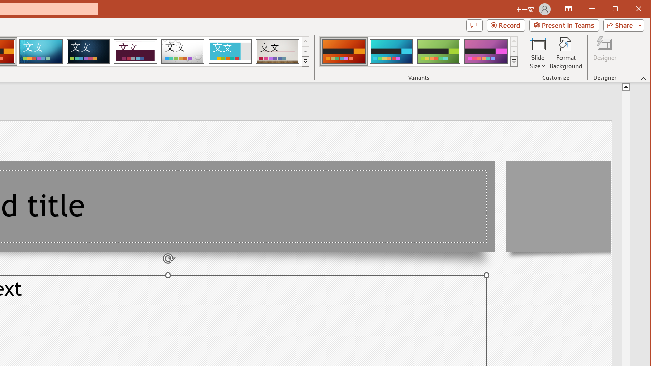  Describe the element at coordinates (230, 51) in the screenshot. I see `Frame` at that location.